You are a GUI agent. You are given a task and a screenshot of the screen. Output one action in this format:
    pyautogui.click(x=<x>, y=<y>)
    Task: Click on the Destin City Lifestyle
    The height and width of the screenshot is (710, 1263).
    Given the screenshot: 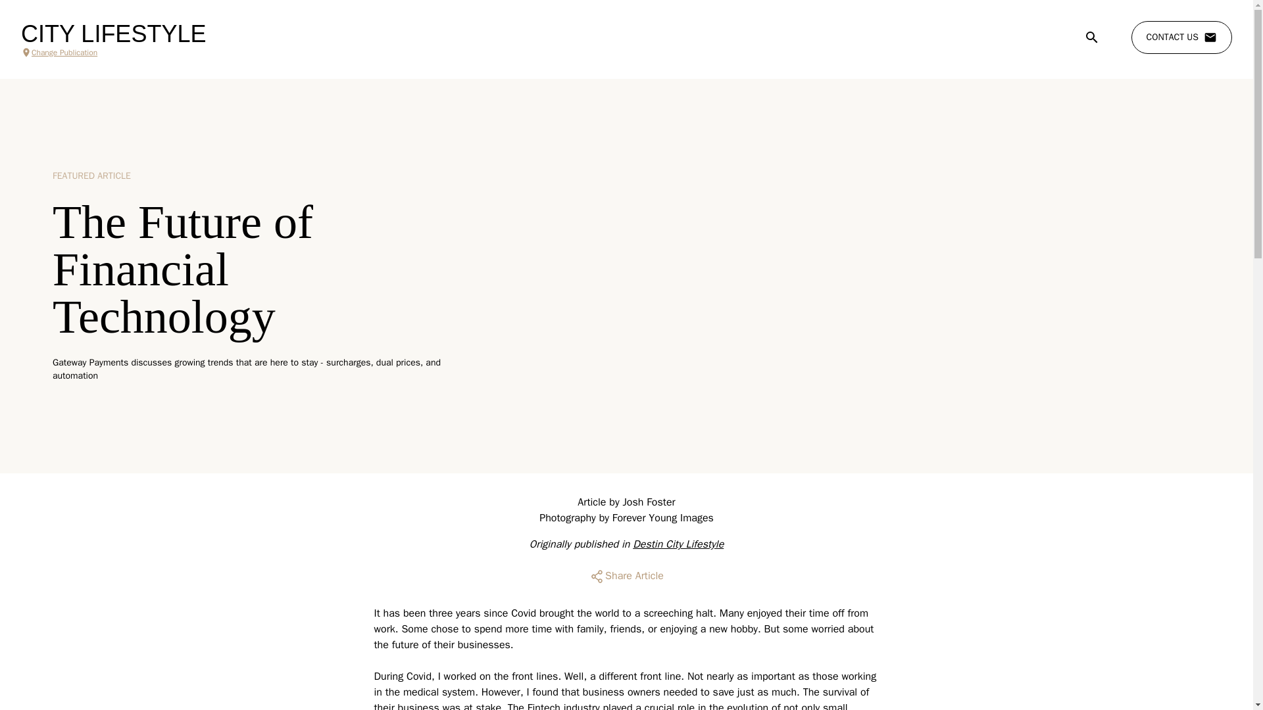 What is the action you would take?
    pyautogui.click(x=678, y=544)
    